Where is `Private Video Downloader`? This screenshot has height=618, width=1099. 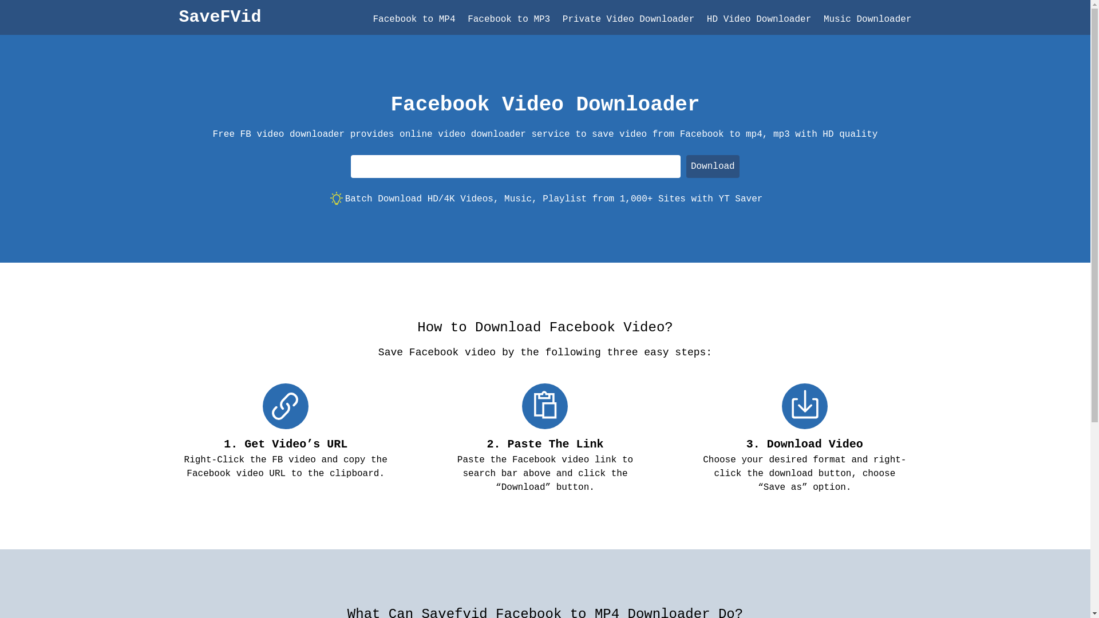 Private Video Downloader is located at coordinates (628, 19).